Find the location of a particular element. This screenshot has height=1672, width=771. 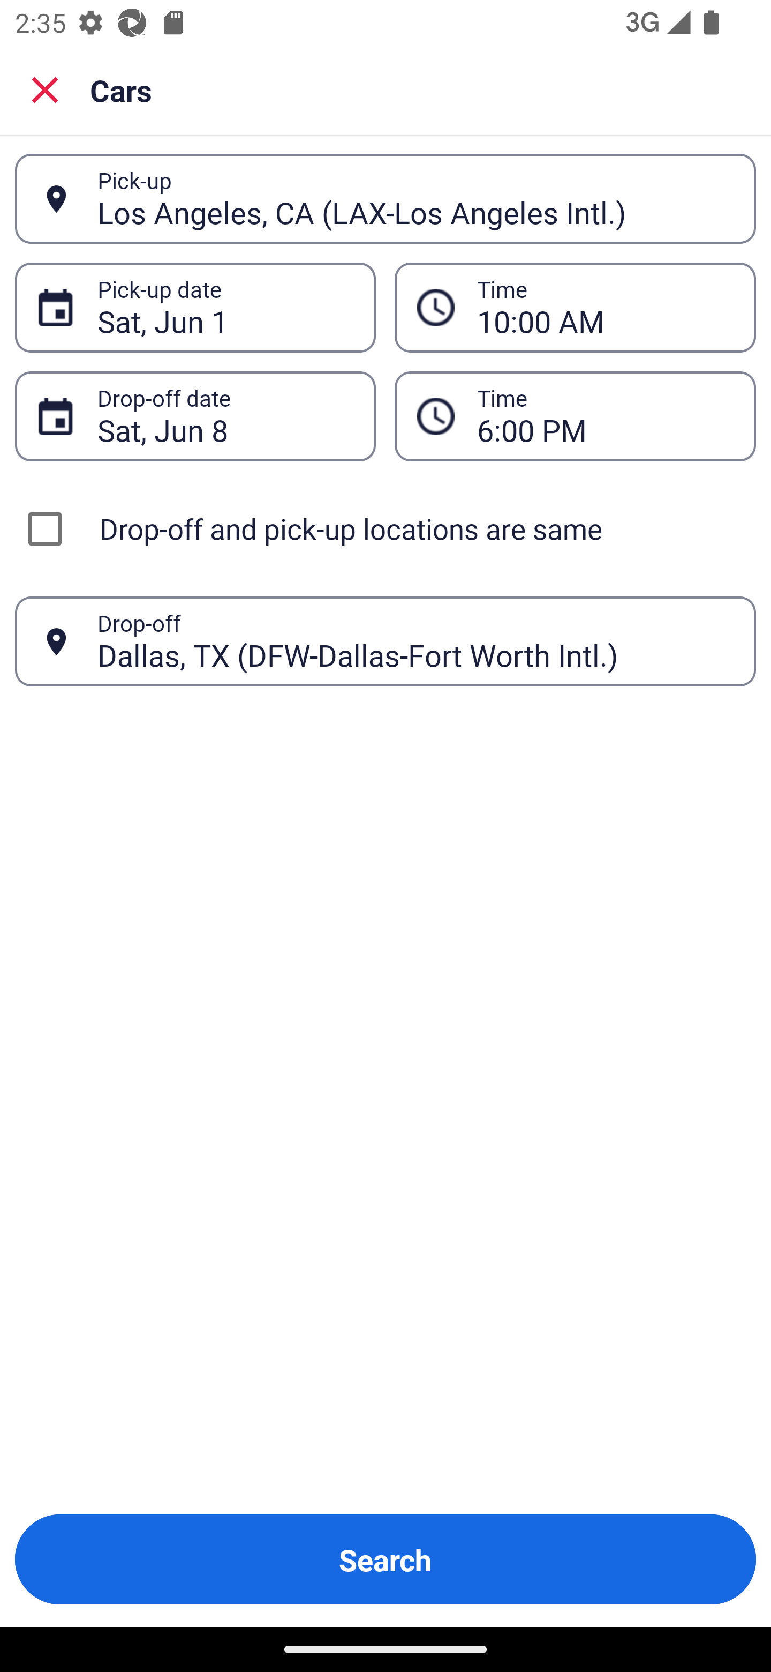

Sat, Jun 1 is located at coordinates (225, 308).